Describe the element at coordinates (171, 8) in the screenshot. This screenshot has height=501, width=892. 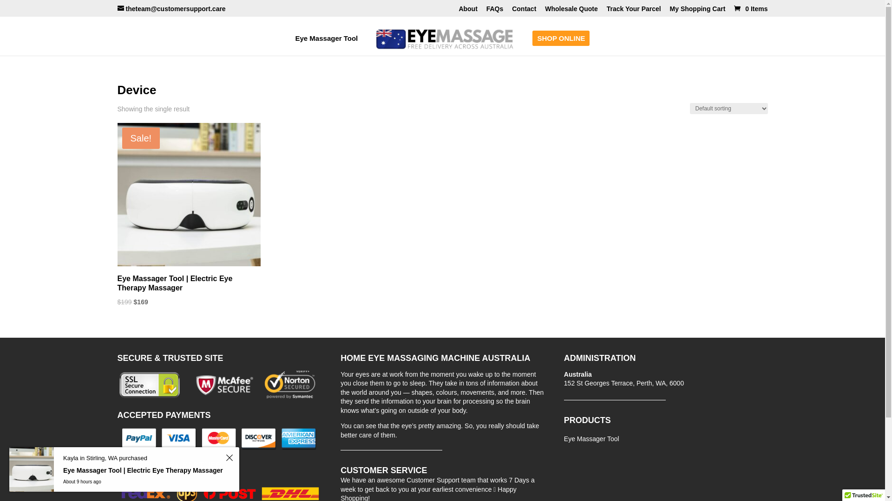
I see `theteam@customersupport.care` at that location.